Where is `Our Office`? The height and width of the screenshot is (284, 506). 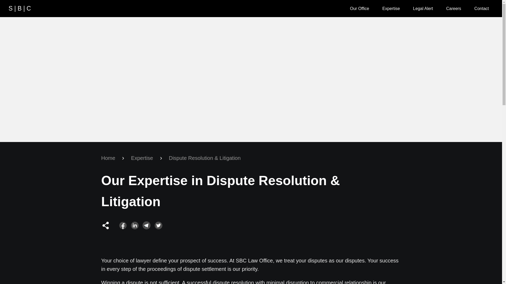
Our Office is located at coordinates (359, 8).